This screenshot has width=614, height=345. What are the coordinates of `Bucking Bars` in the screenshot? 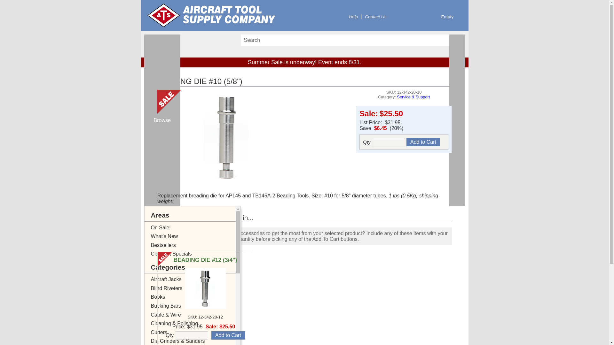 It's located at (196, 306).